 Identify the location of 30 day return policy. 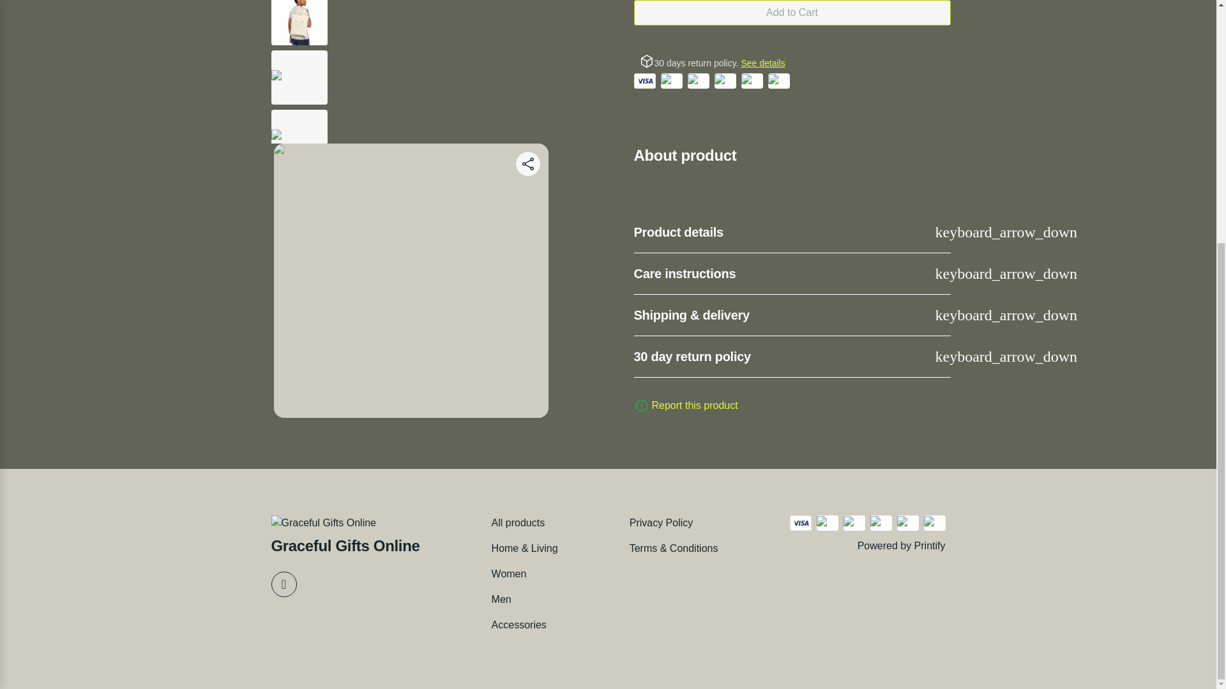
(792, 357).